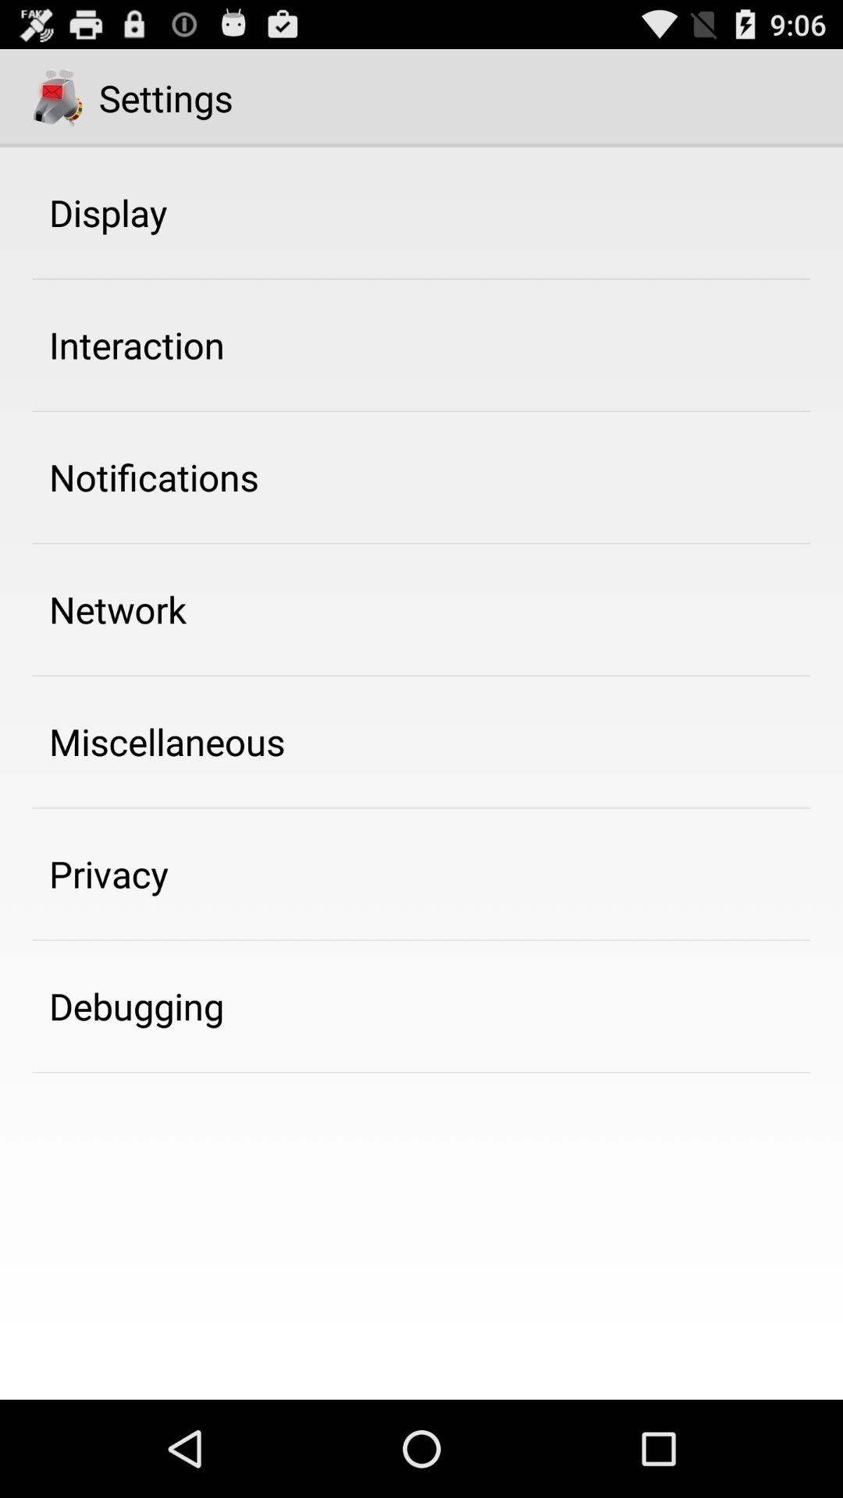  What do you see at coordinates (167, 741) in the screenshot?
I see `tap miscellaneous` at bounding box center [167, 741].